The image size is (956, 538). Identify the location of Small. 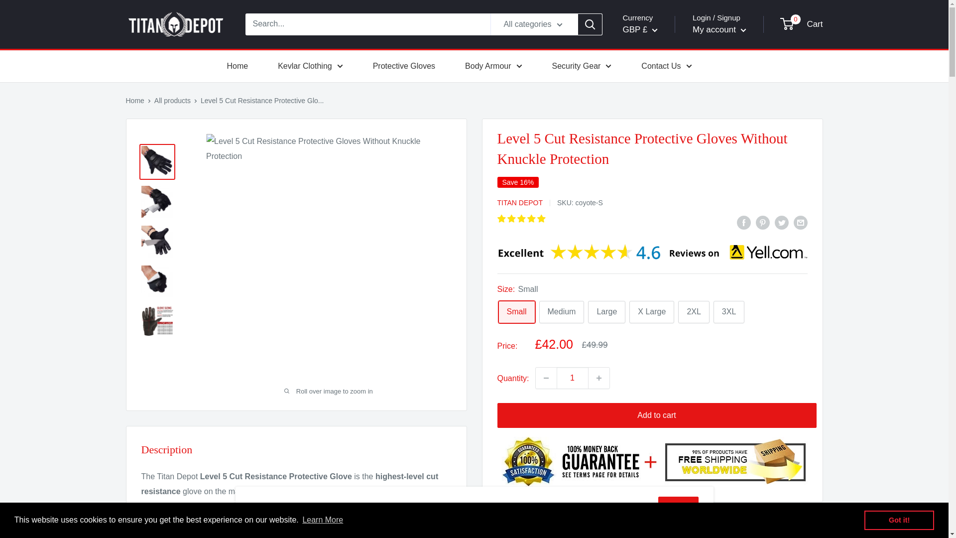
(516, 312).